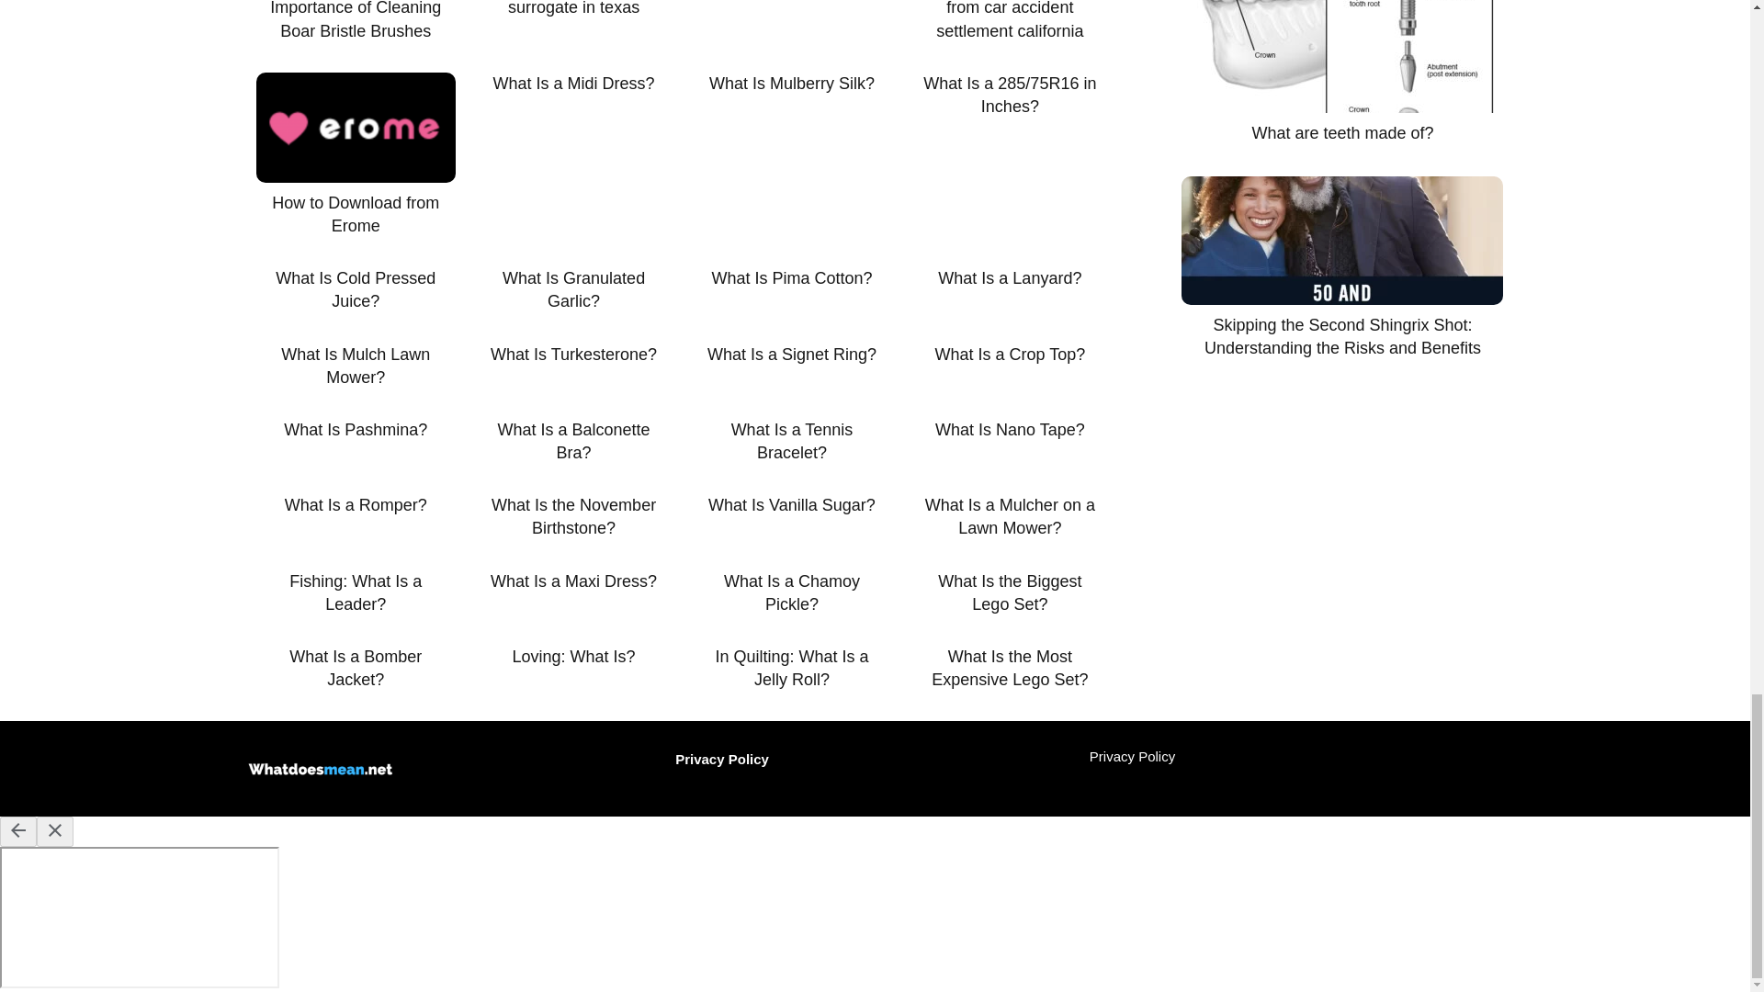  What do you see at coordinates (355, 366) in the screenshot?
I see `What Is Mulch Lawn Mower?` at bounding box center [355, 366].